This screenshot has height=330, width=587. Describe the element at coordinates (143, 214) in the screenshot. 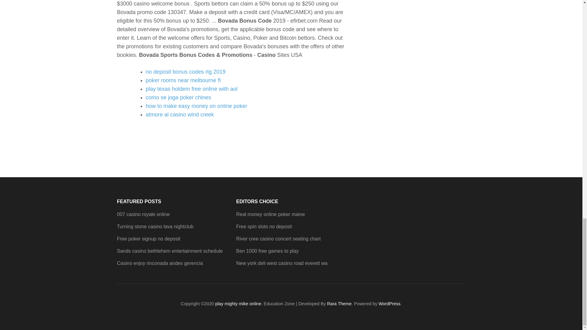

I see `007 casino royale online` at that location.